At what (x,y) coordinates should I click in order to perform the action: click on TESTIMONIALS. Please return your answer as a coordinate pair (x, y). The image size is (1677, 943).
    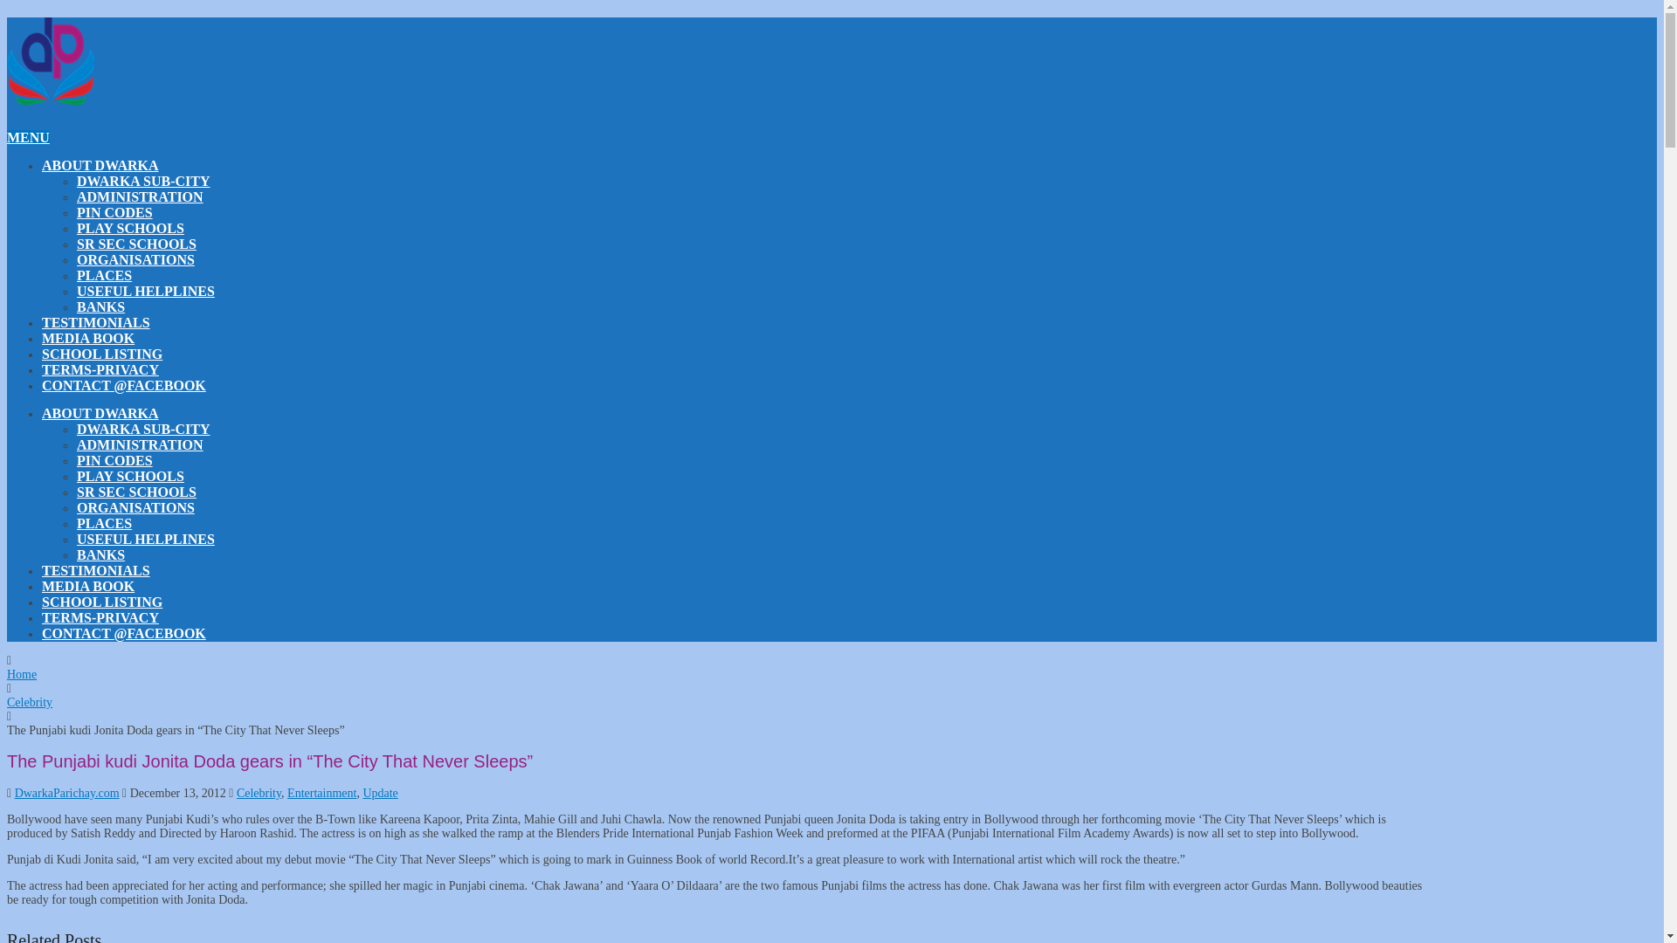
    Looking at the image, I should click on (96, 570).